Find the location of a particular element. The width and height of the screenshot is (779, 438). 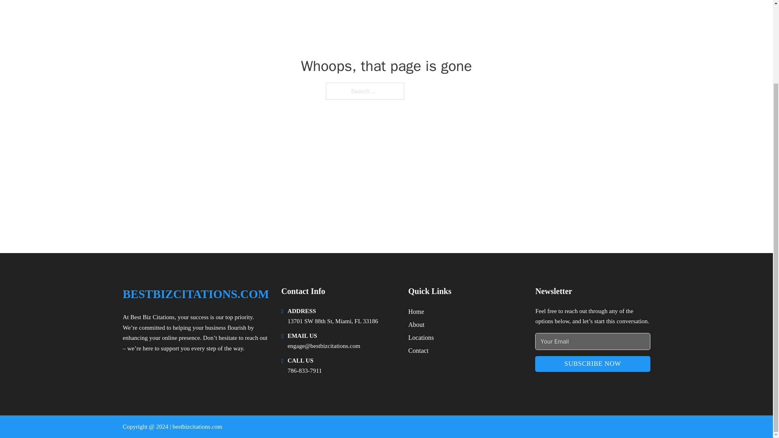

SUBSCRIBE NOW is located at coordinates (592, 364).